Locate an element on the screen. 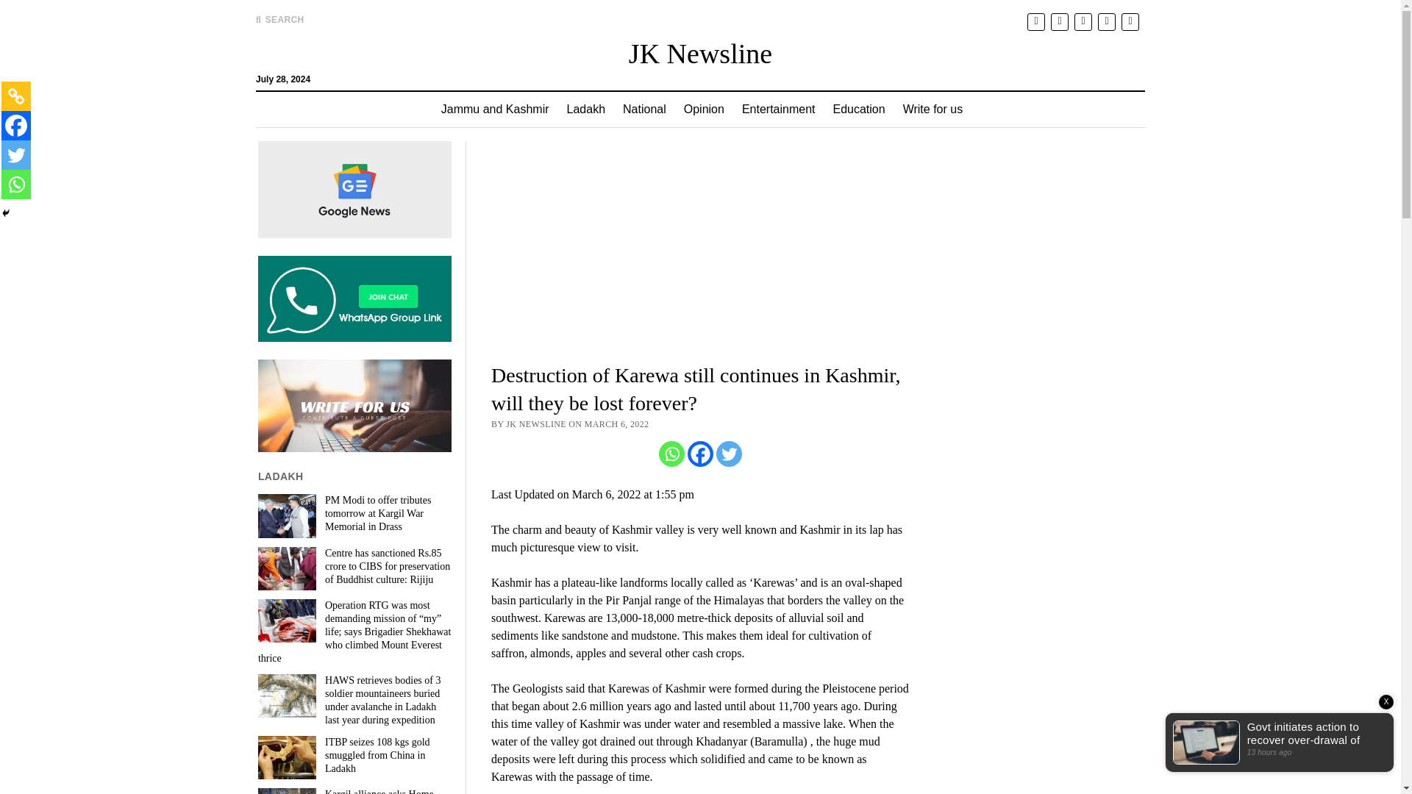  Whatsapp is located at coordinates (672, 454).